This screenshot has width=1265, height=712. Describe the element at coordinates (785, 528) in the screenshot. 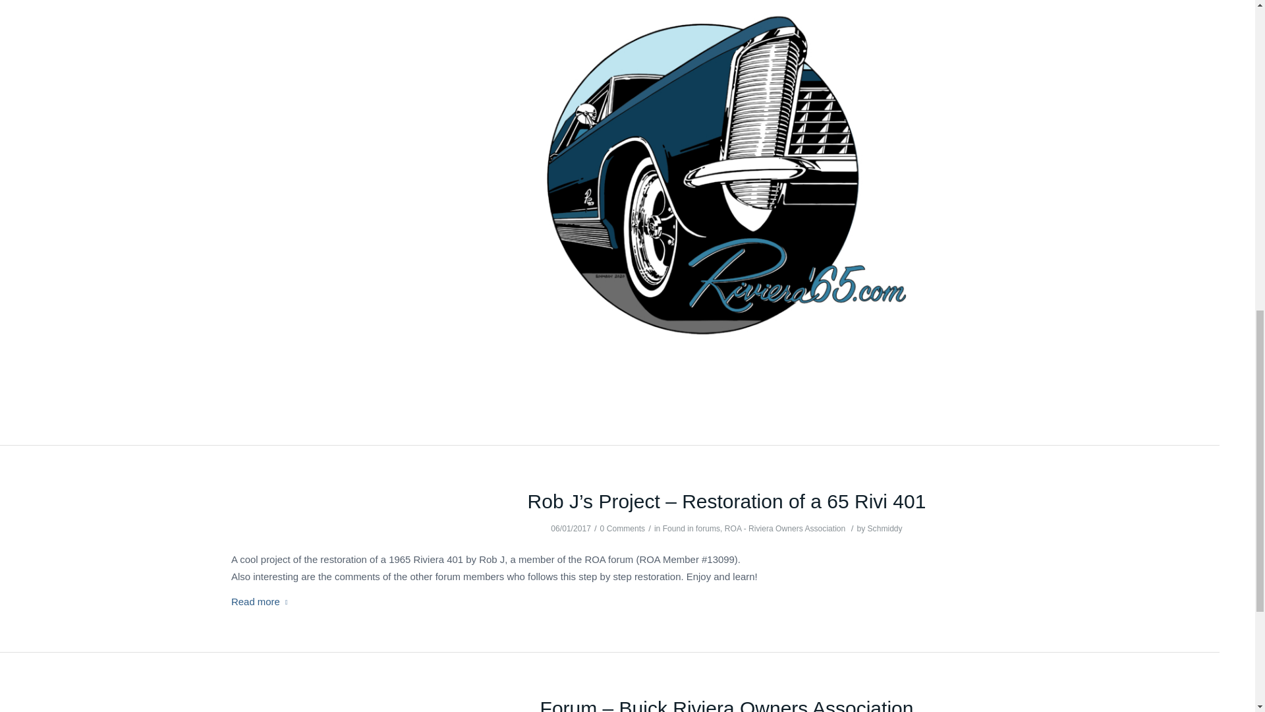

I see `ROA - Riviera Owners Association` at that location.